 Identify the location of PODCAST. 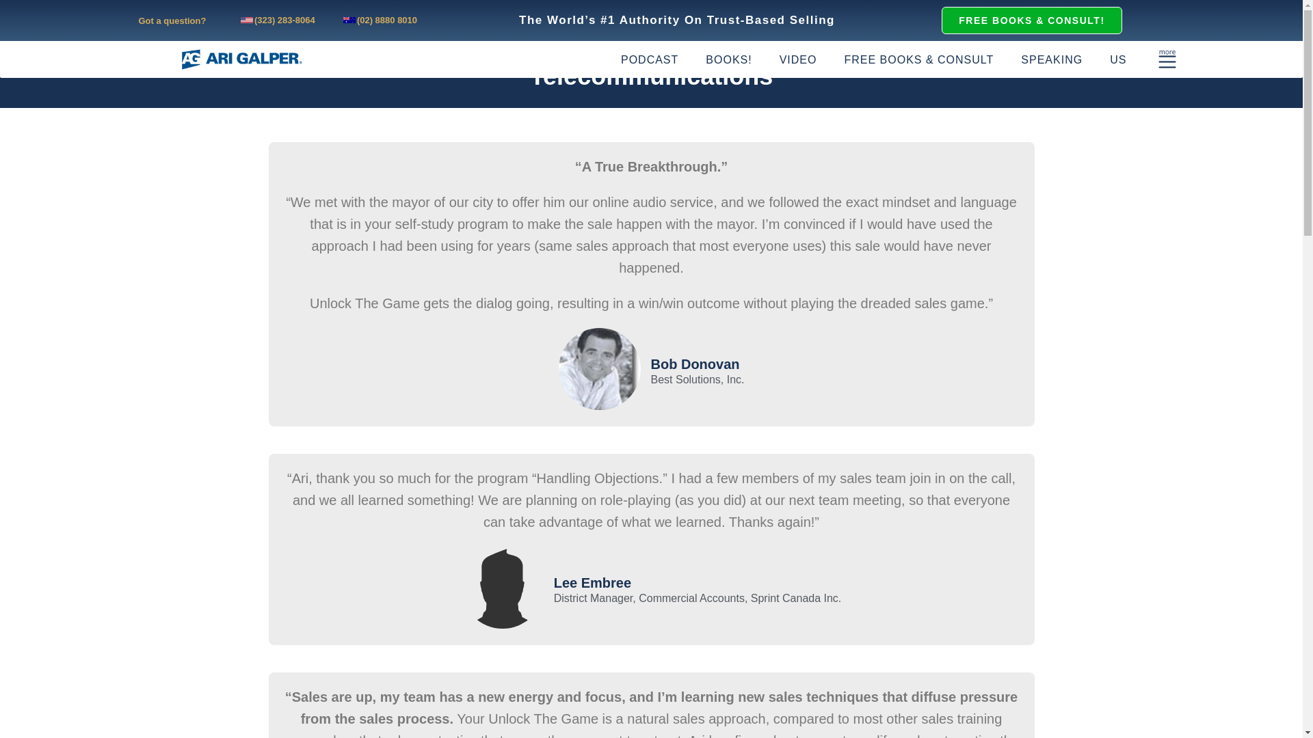
(649, 59).